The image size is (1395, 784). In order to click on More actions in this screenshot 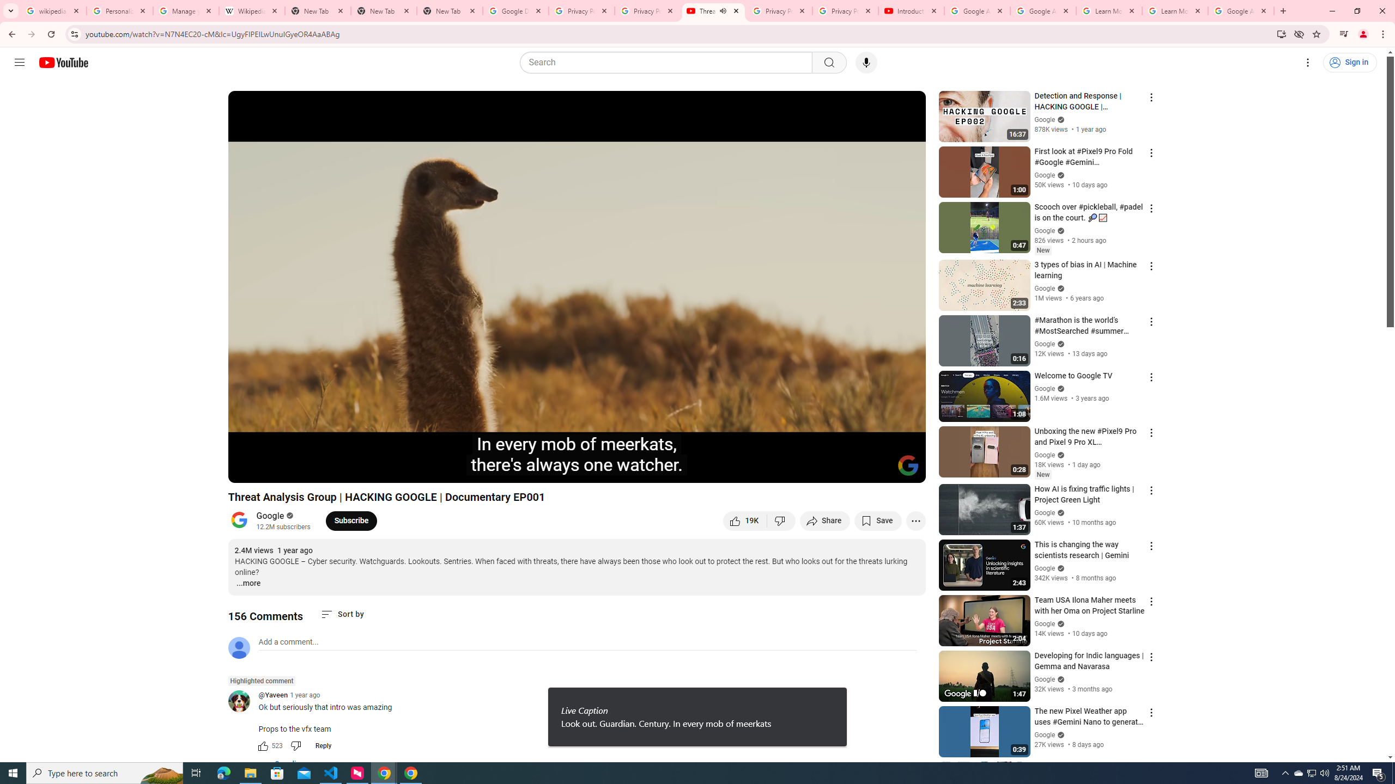, I will do `click(915, 520)`.